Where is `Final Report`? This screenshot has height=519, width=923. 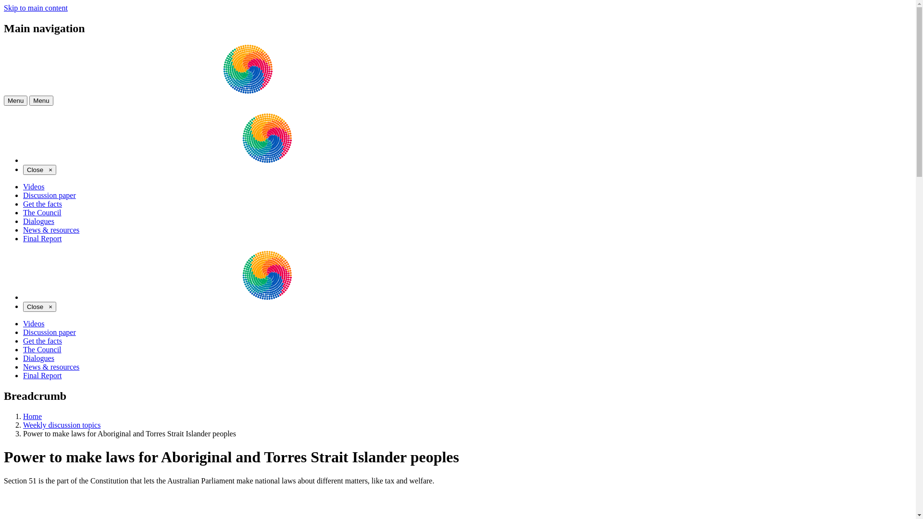 Final Report is located at coordinates (42, 238).